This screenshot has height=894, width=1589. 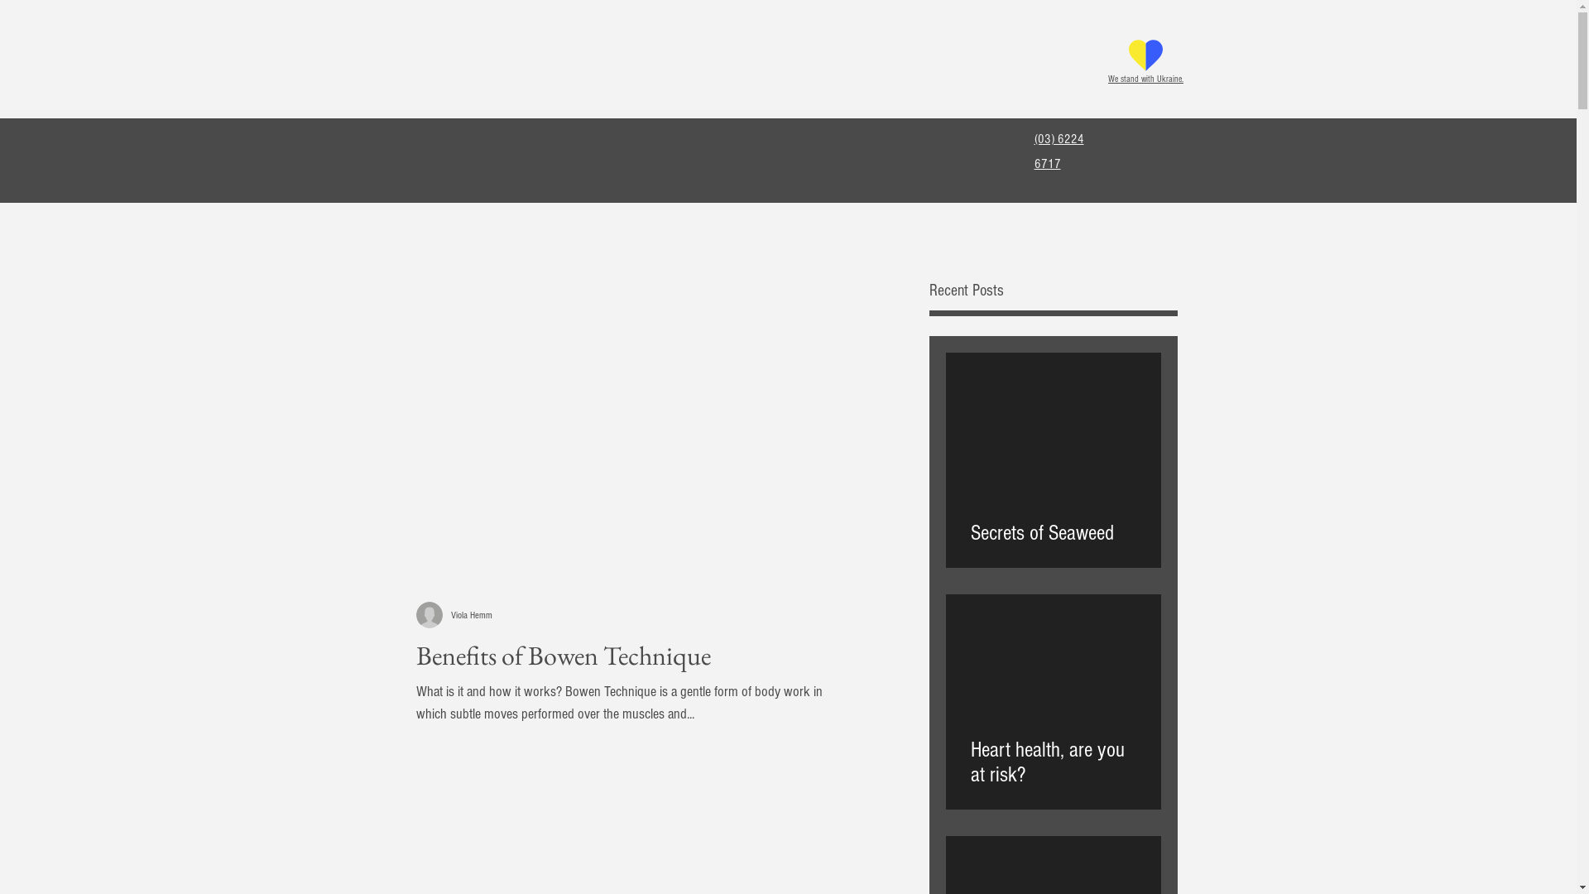 What do you see at coordinates (830, 142) in the screenshot?
I see `Blog` at bounding box center [830, 142].